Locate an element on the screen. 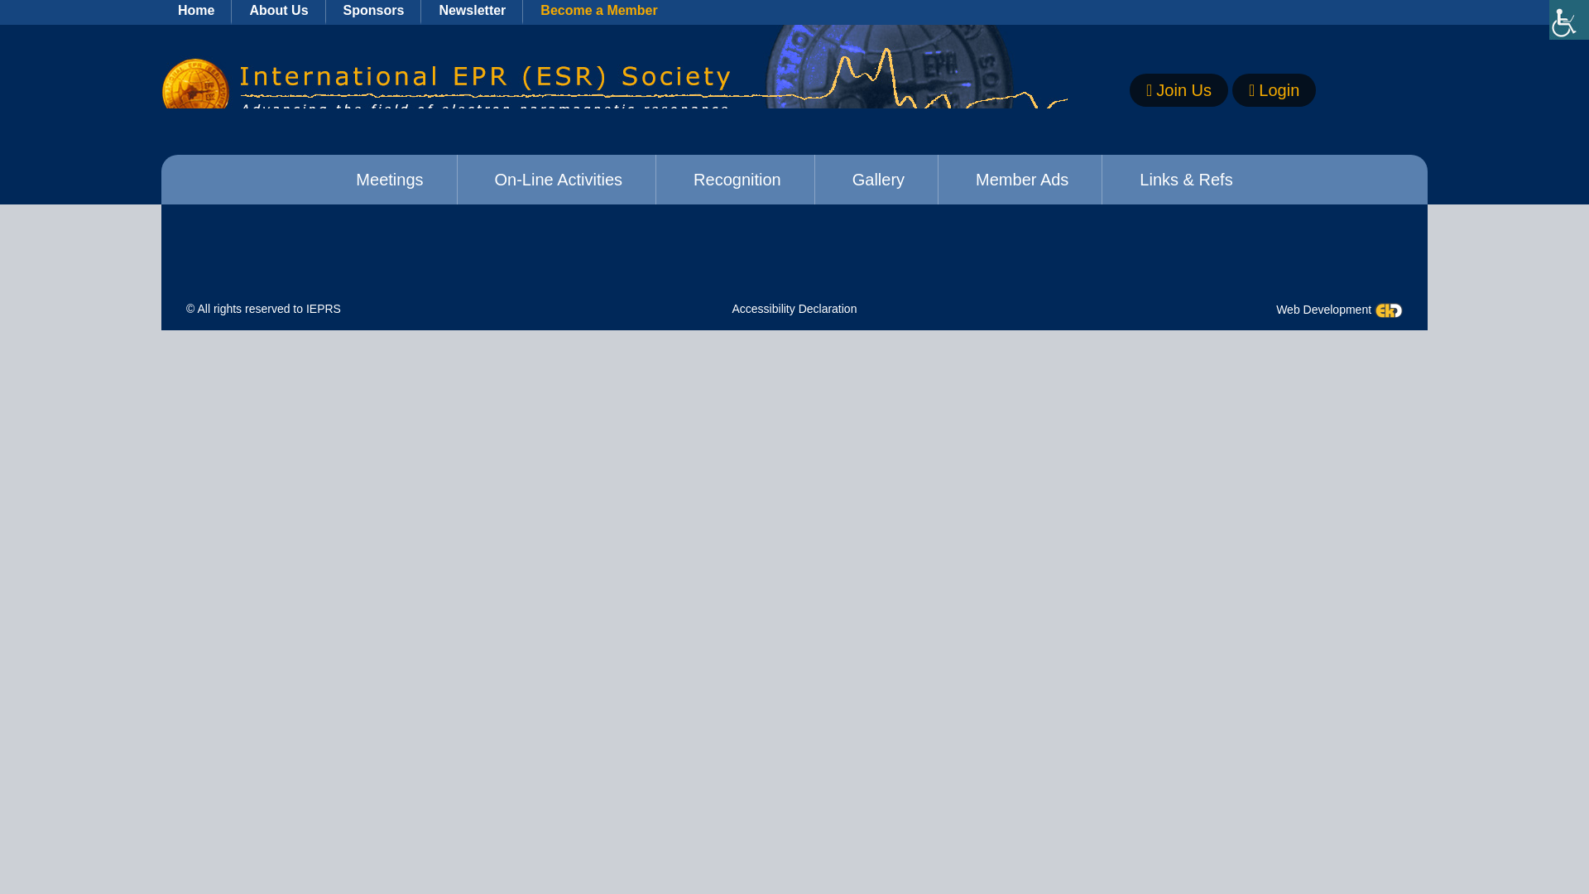 This screenshot has width=1589, height=894. Home is located at coordinates (197, 12).